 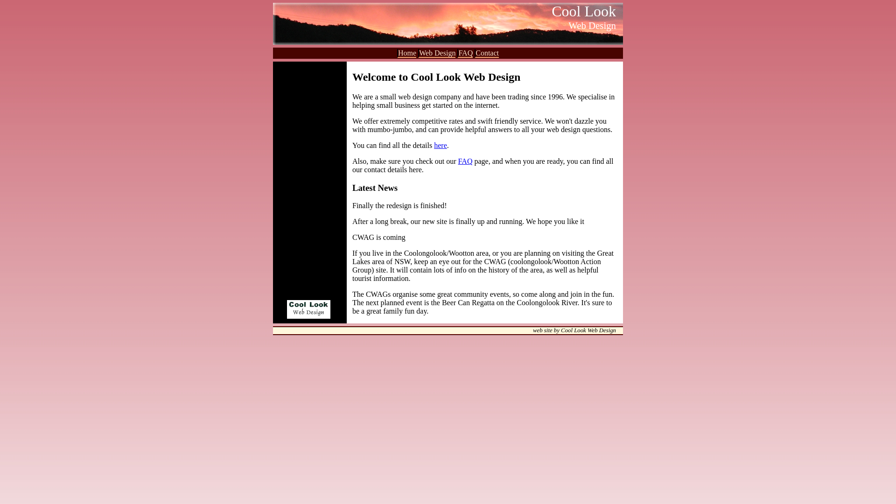 What do you see at coordinates (466, 161) in the screenshot?
I see `FAQ` at bounding box center [466, 161].